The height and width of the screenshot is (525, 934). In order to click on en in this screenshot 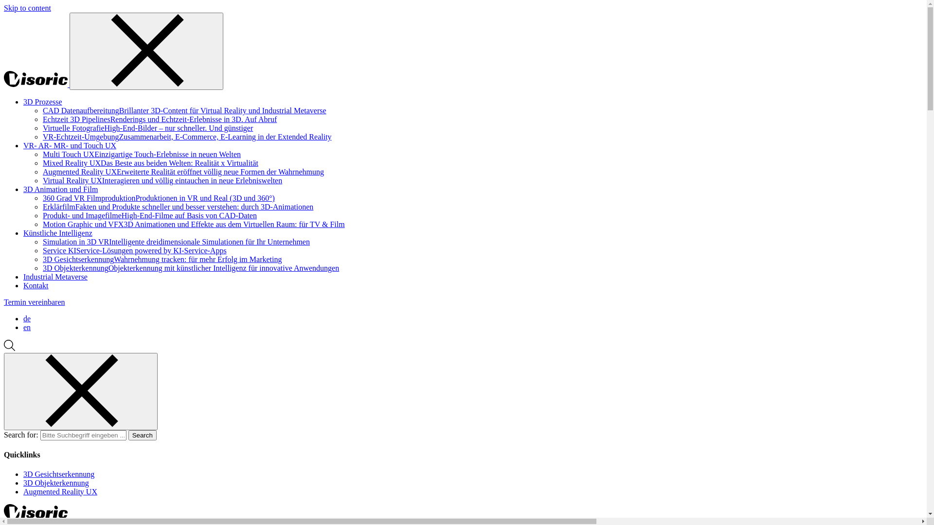, I will do `click(27, 328)`.